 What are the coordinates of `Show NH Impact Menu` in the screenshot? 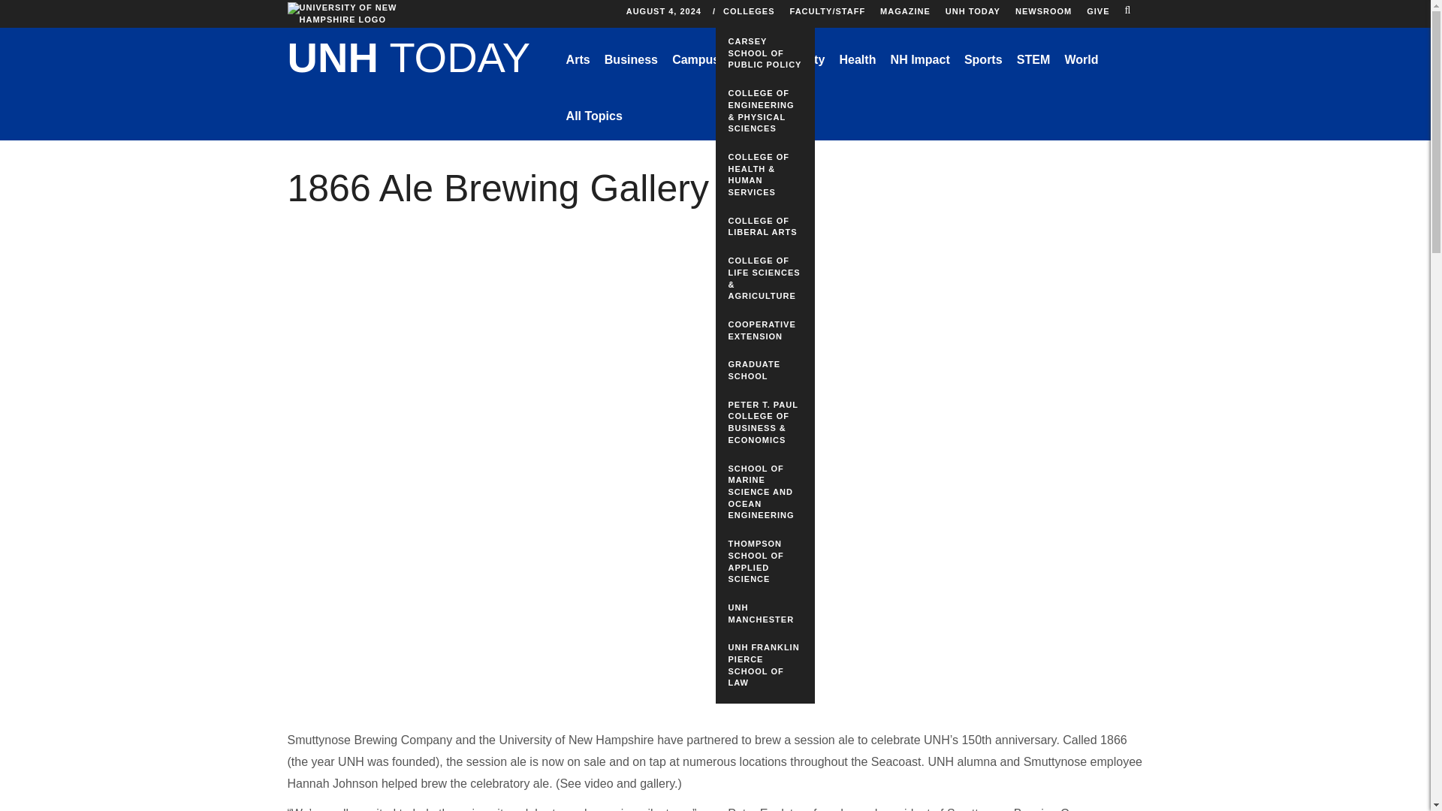 It's located at (919, 60).